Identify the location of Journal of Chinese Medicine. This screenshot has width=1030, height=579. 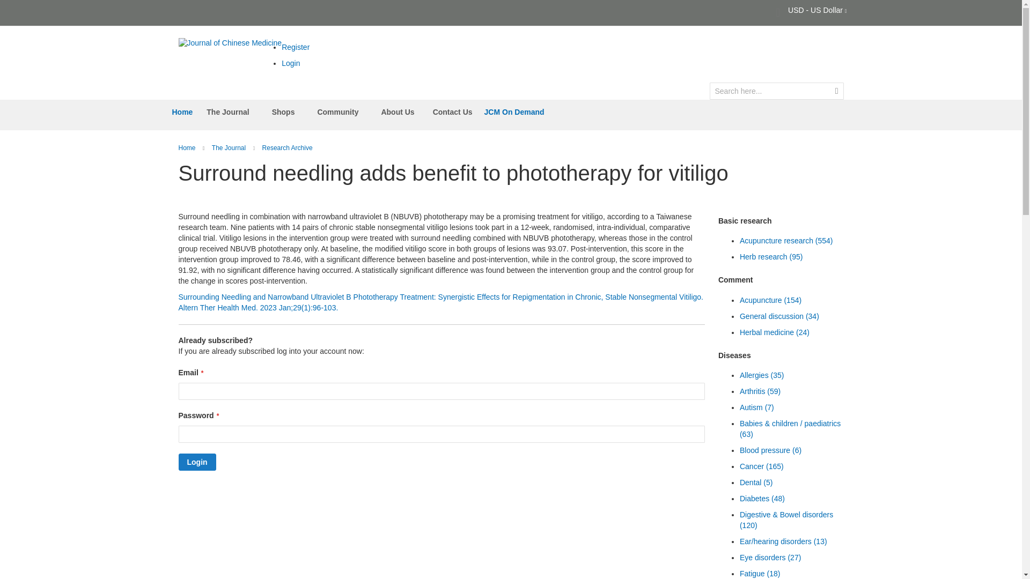
(230, 43).